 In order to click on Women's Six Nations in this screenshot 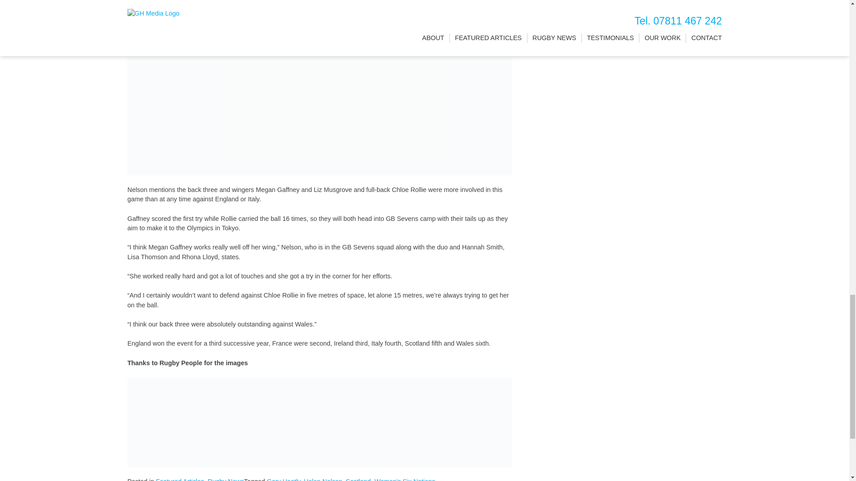, I will do `click(405, 479)`.